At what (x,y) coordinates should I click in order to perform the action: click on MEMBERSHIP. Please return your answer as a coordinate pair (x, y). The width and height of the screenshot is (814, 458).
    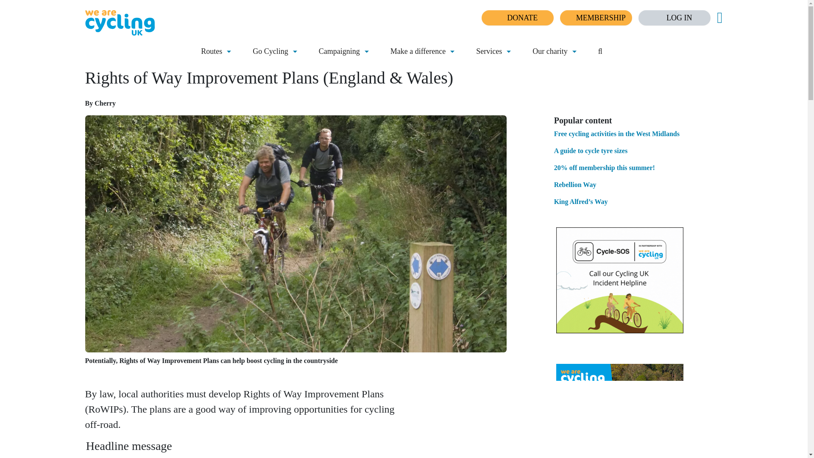
    Looking at the image, I should click on (596, 18).